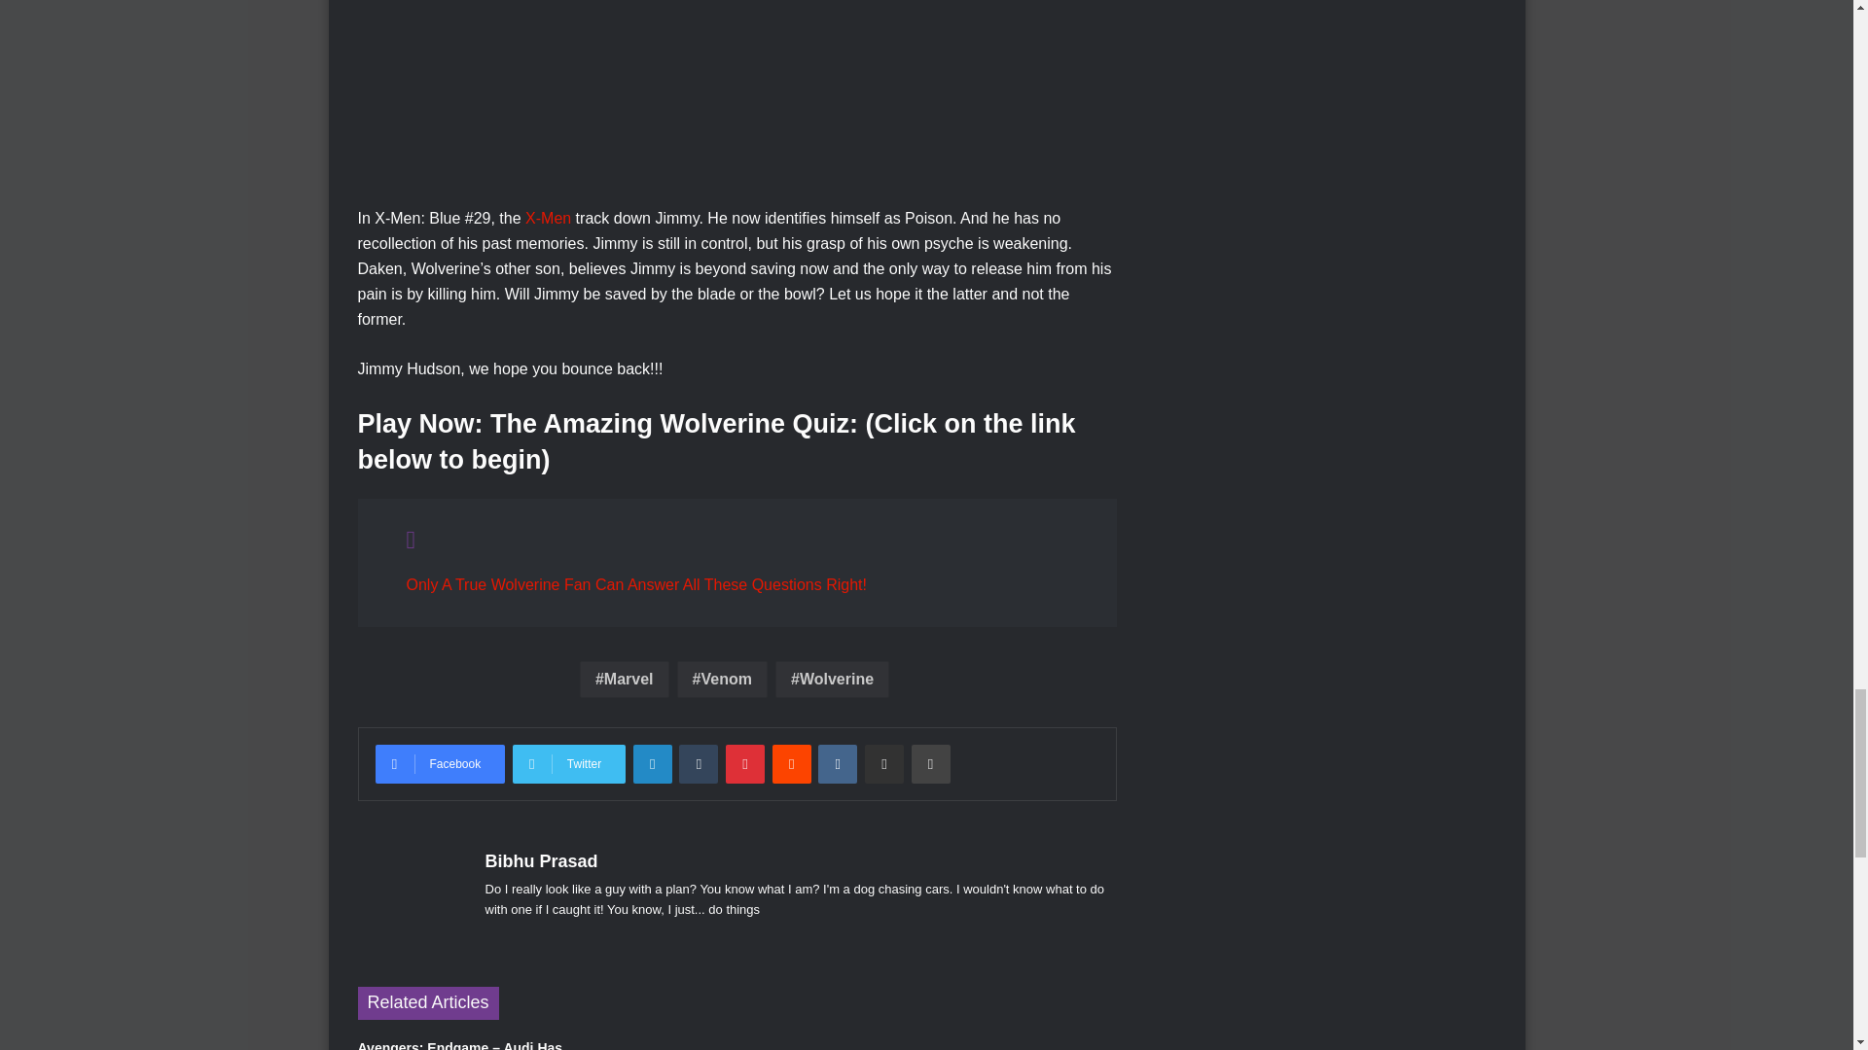 The width and height of the screenshot is (1868, 1050). Describe the element at coordinates (440, 763) in the screenshot. I see `Facebook` at that location.